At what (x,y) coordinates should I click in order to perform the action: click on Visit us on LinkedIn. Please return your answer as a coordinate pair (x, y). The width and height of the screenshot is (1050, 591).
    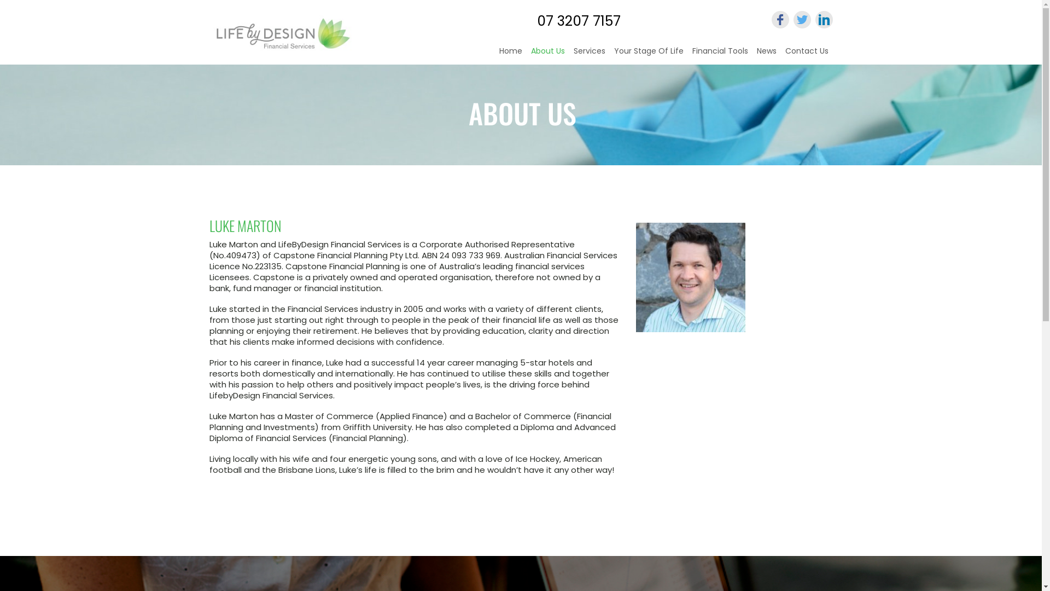
    Looking at the image, I should click on (824, 20).